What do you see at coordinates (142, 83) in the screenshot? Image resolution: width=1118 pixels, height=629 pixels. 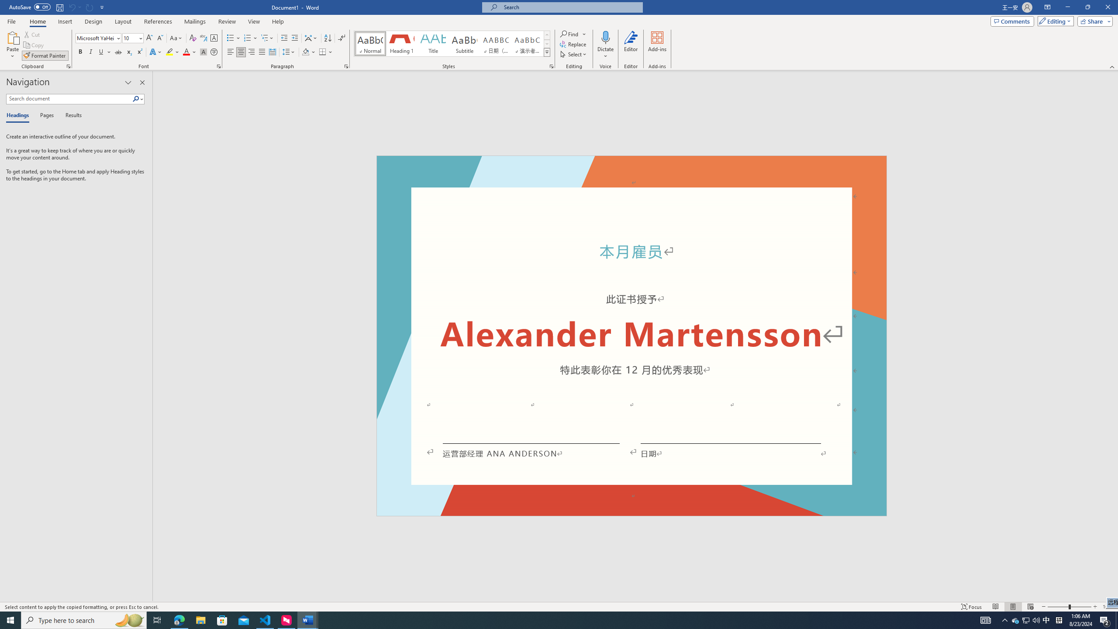 I see `Close pane` at bounding box center [142, 83].